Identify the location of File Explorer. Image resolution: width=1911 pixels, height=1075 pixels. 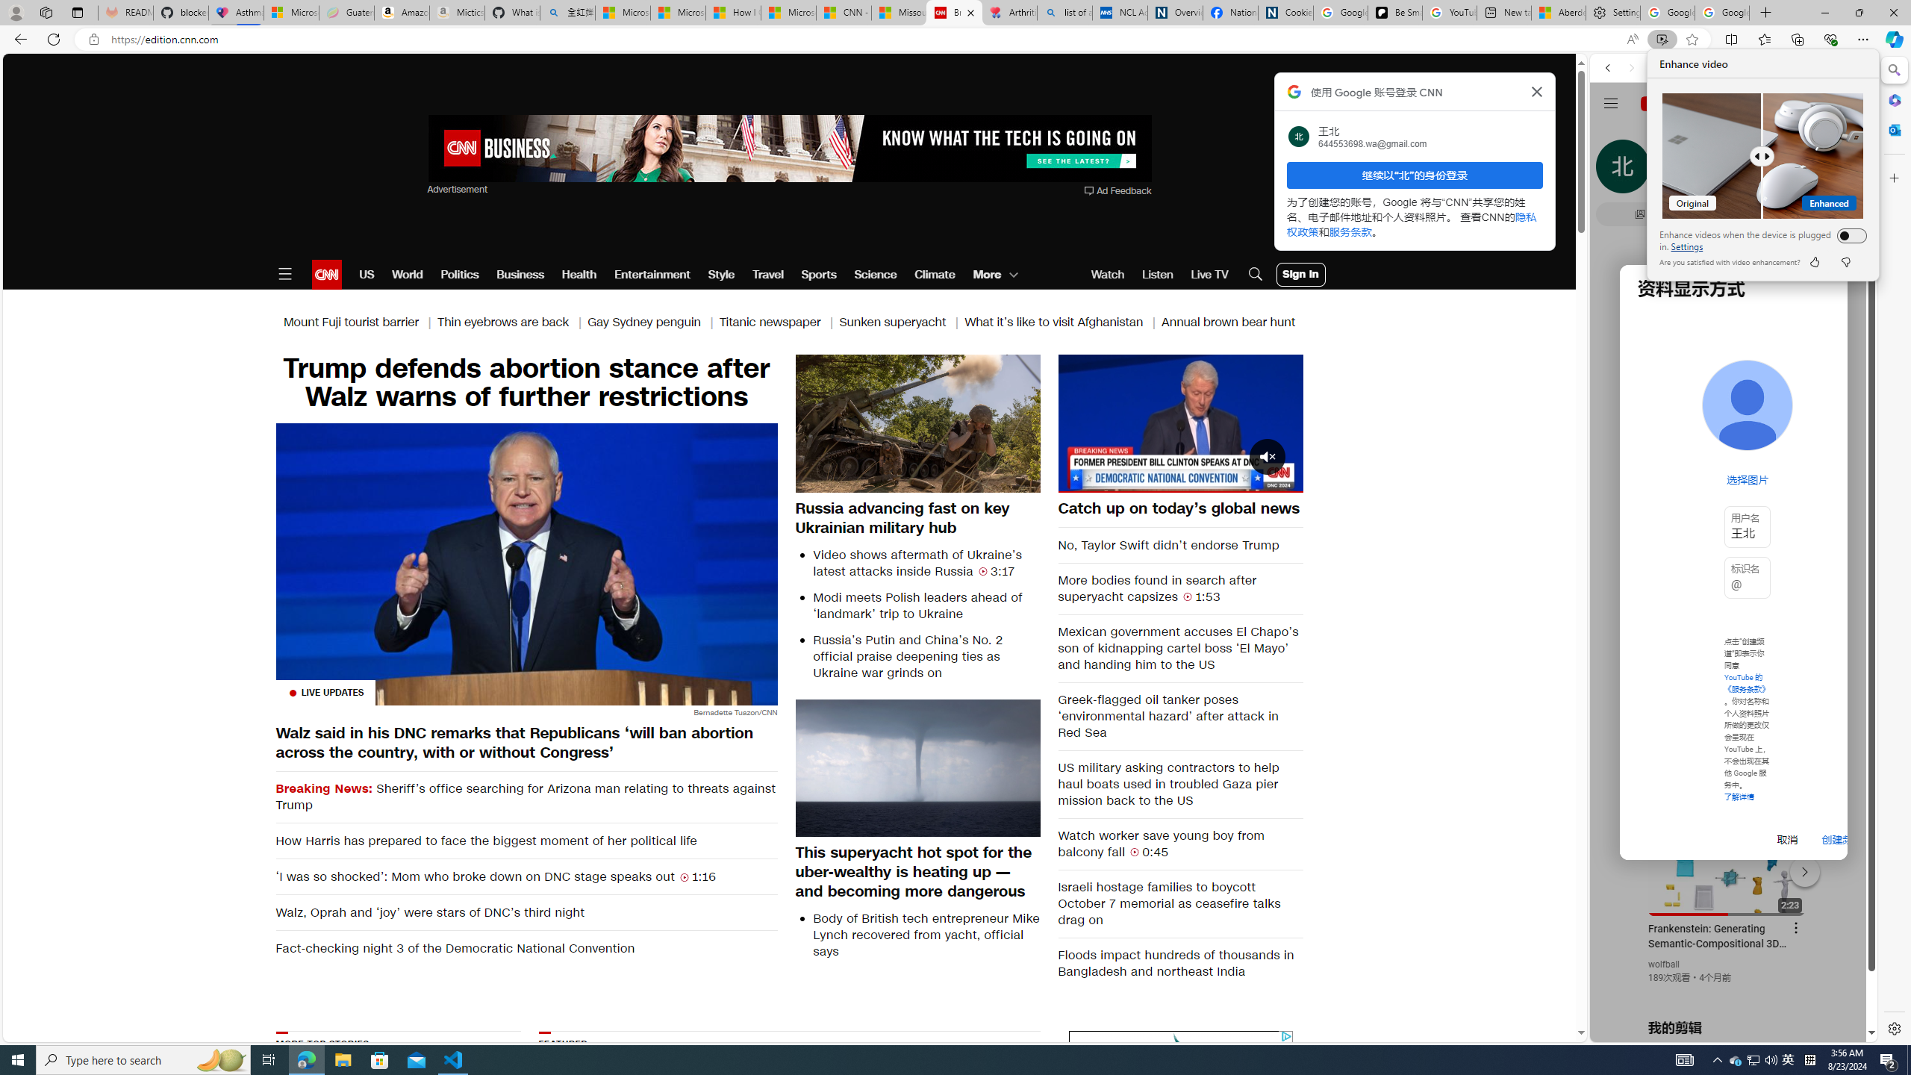
(1736, 1060).